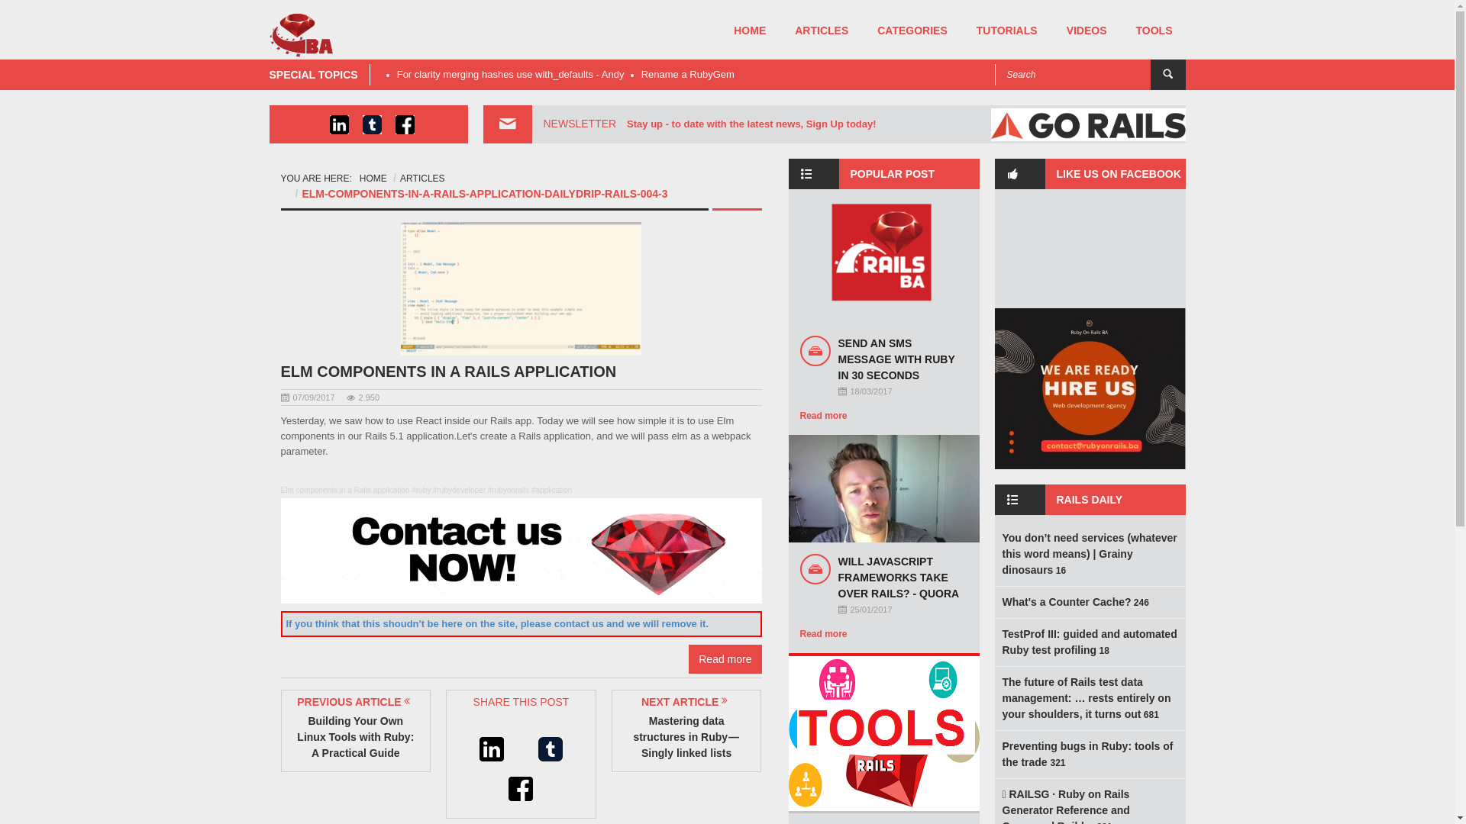  I want to click on PREVIOUS ARTICLE, so click(360, 703).